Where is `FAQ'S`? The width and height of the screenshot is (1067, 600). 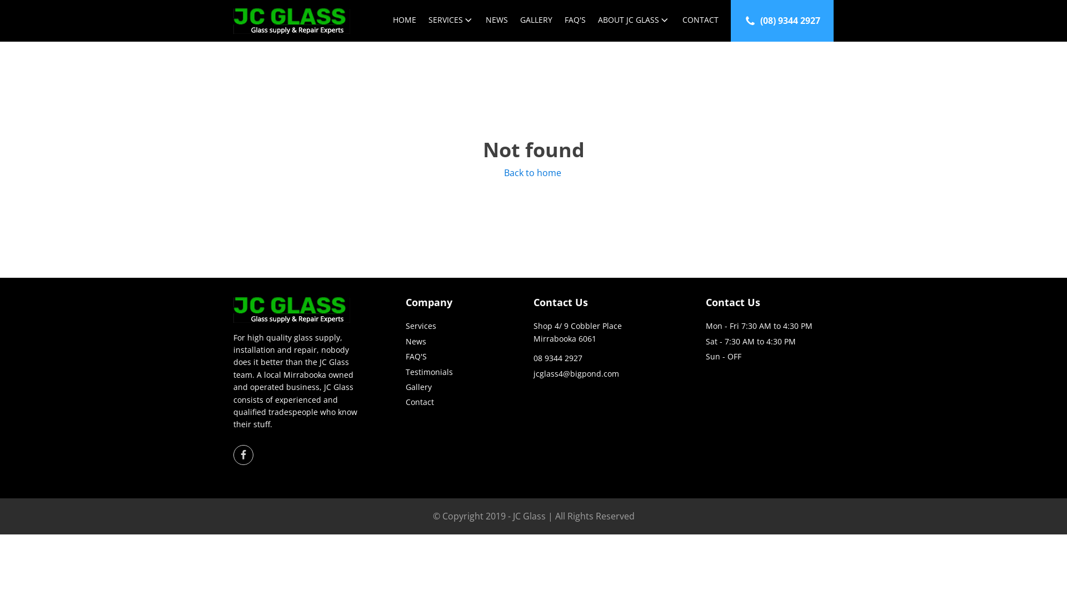
FAQ'S is located at coordinates (575, 21).